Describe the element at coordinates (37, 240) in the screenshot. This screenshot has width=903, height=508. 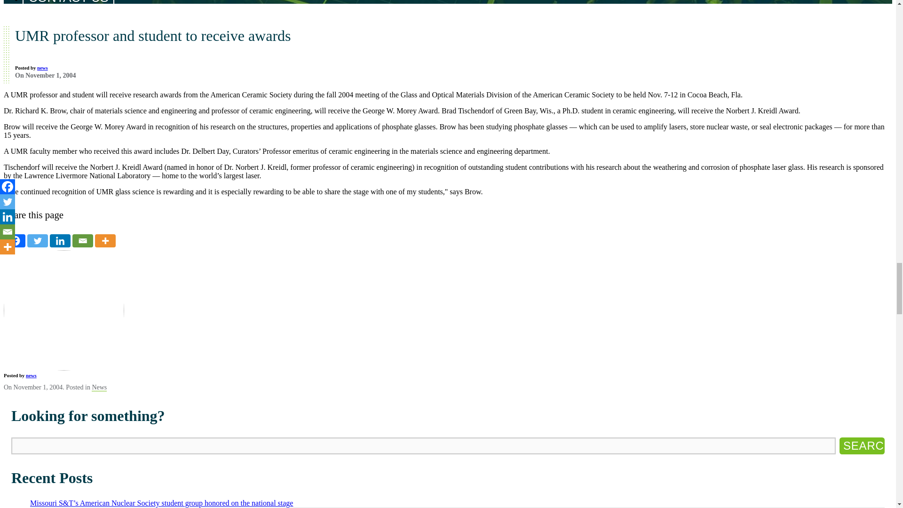
I see `Twitter` at that location.